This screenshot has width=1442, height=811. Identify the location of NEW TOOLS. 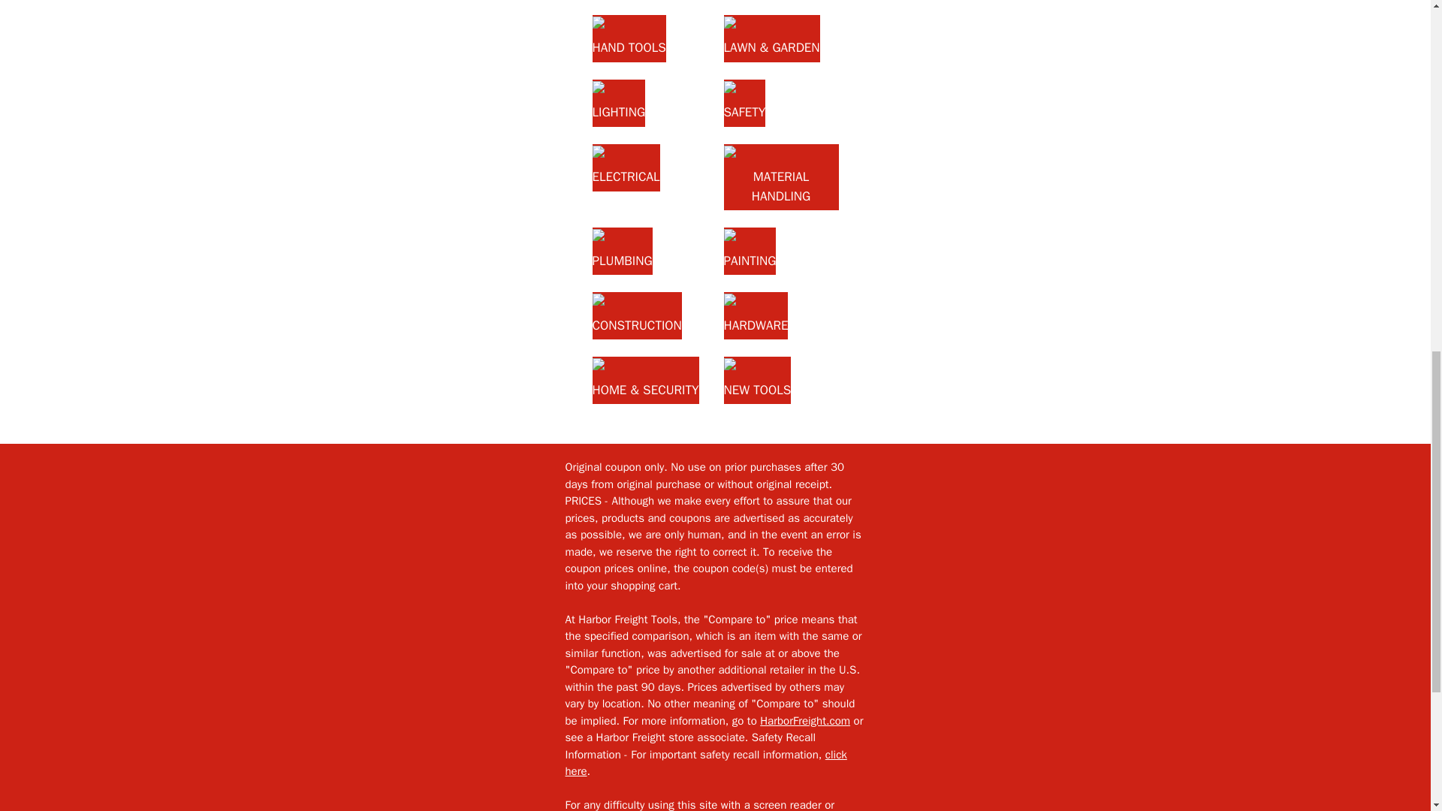
(757, 380).